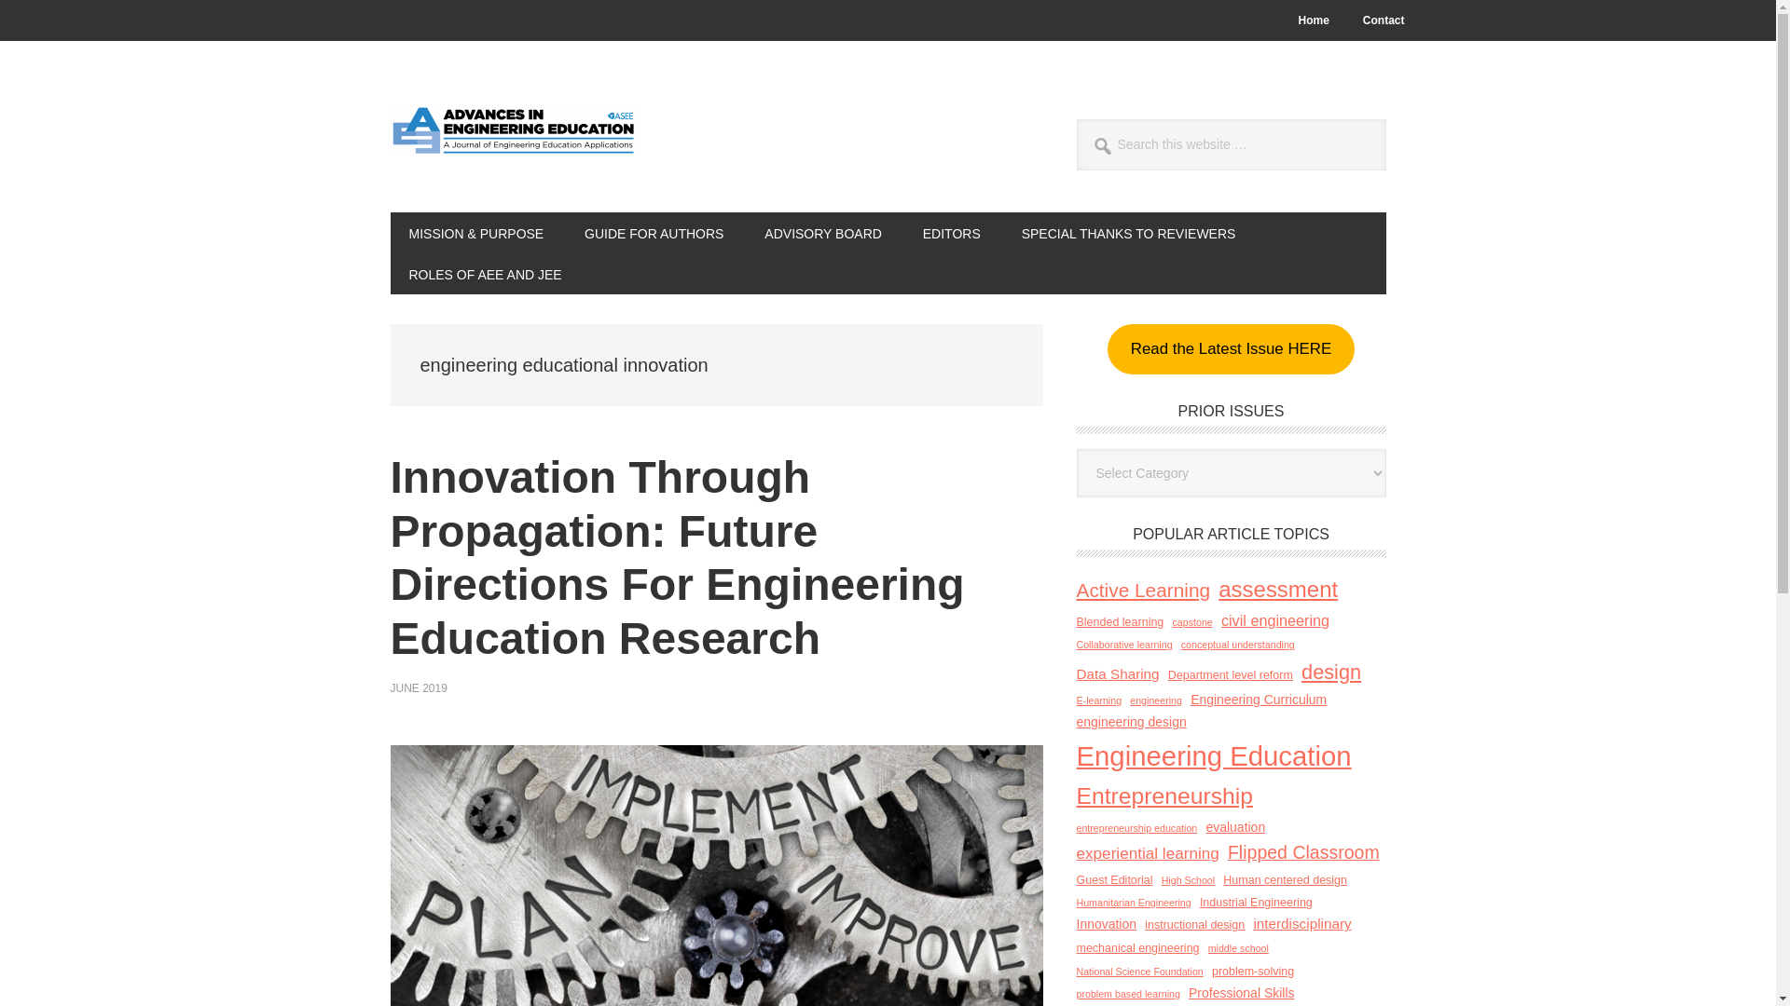 The height and width of the screenshot is (1006, 1790). Describe the element at coordinates (1142, 591) in the screenshot. I see `Active Learning` at that location.